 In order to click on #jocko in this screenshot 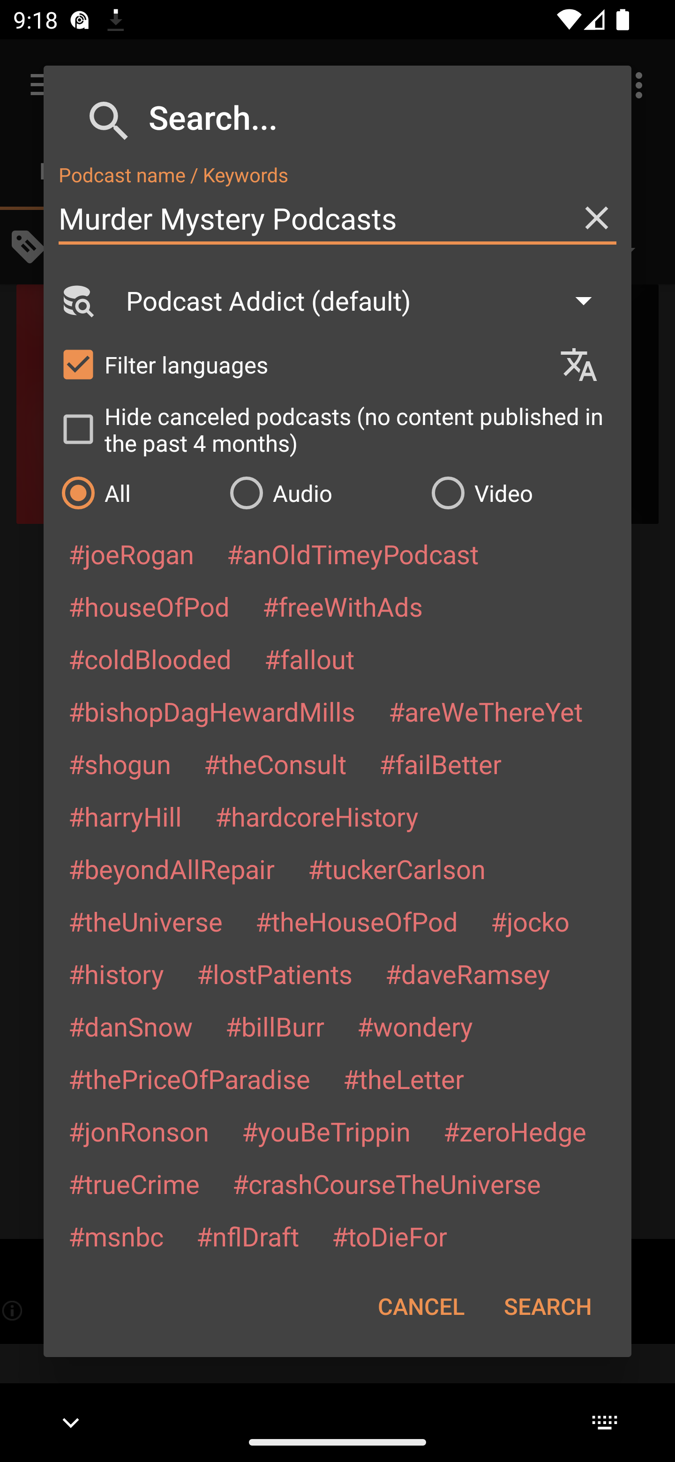, I will do `click(530, 921)`.